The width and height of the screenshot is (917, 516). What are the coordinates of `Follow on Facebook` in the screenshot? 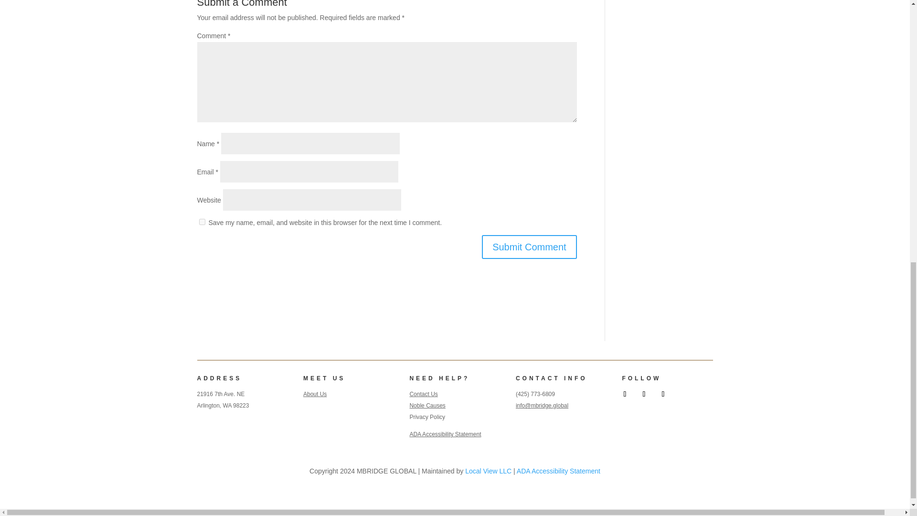 It's located at (625, 394).